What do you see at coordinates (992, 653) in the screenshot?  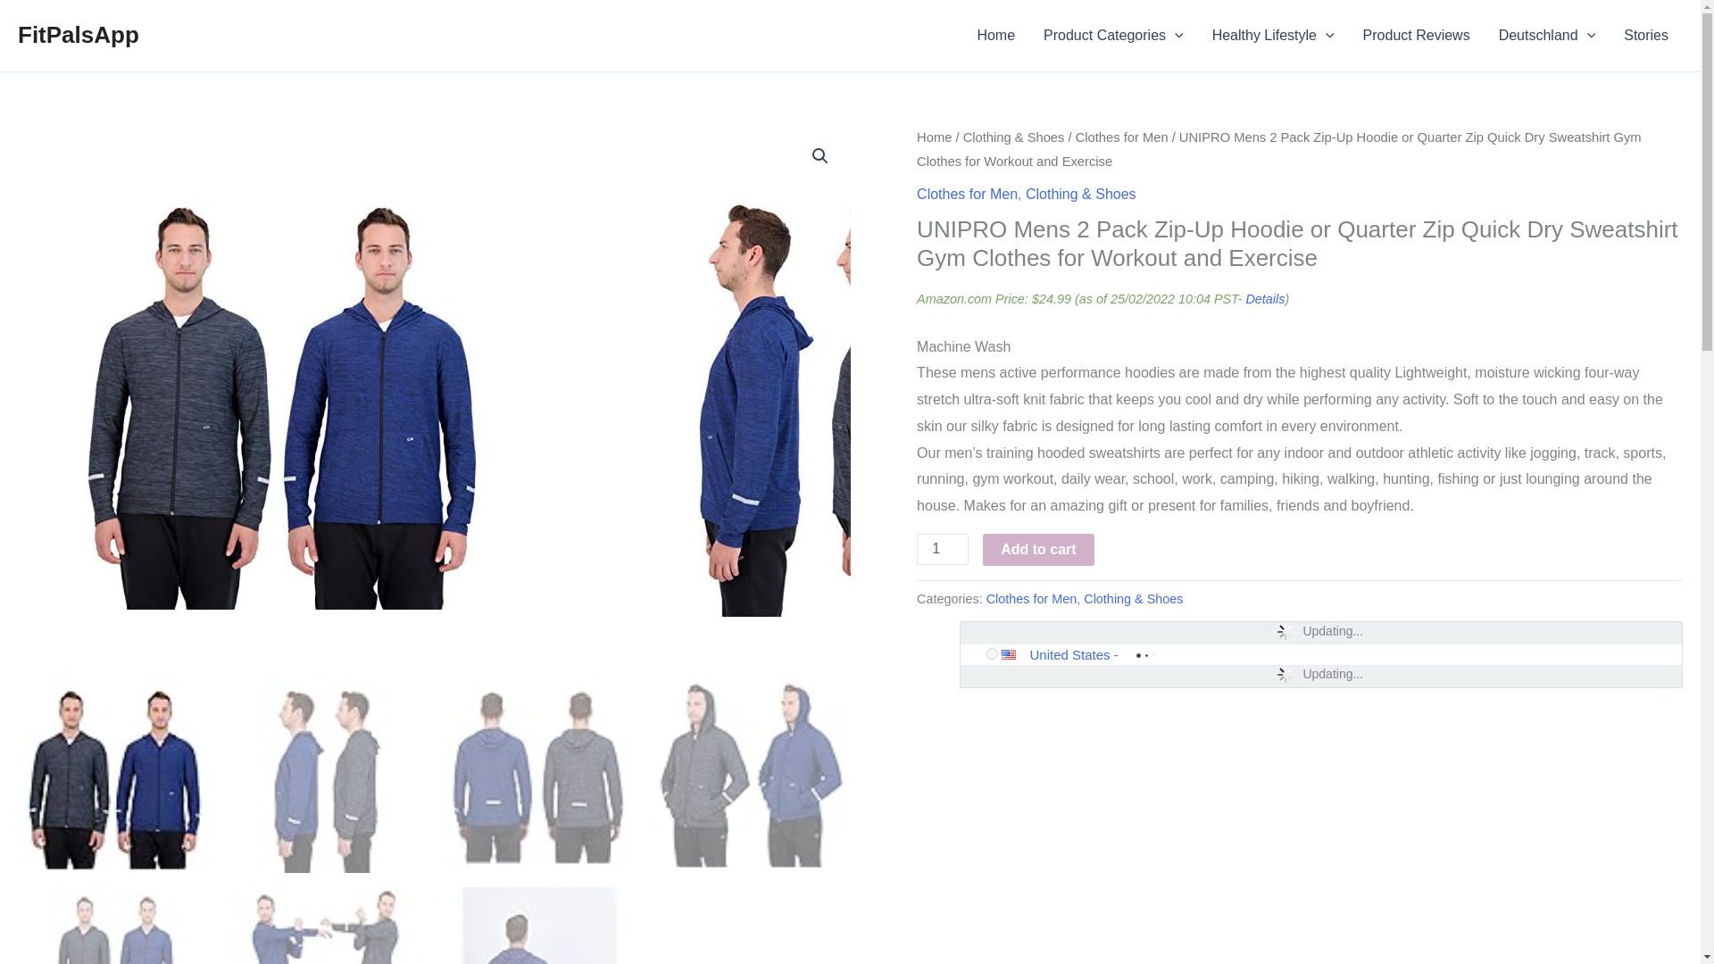 I see `on` at bounding box center [992, 653].